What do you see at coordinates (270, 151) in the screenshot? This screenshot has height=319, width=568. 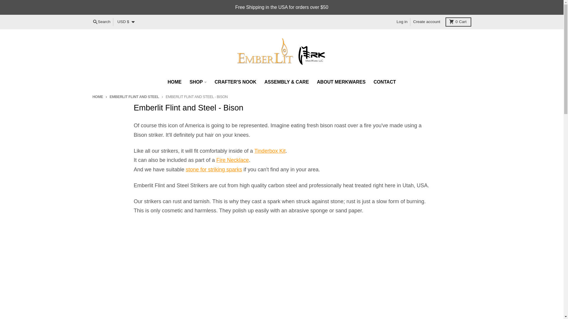 I see `Log in` at bounding box center [270, 151].